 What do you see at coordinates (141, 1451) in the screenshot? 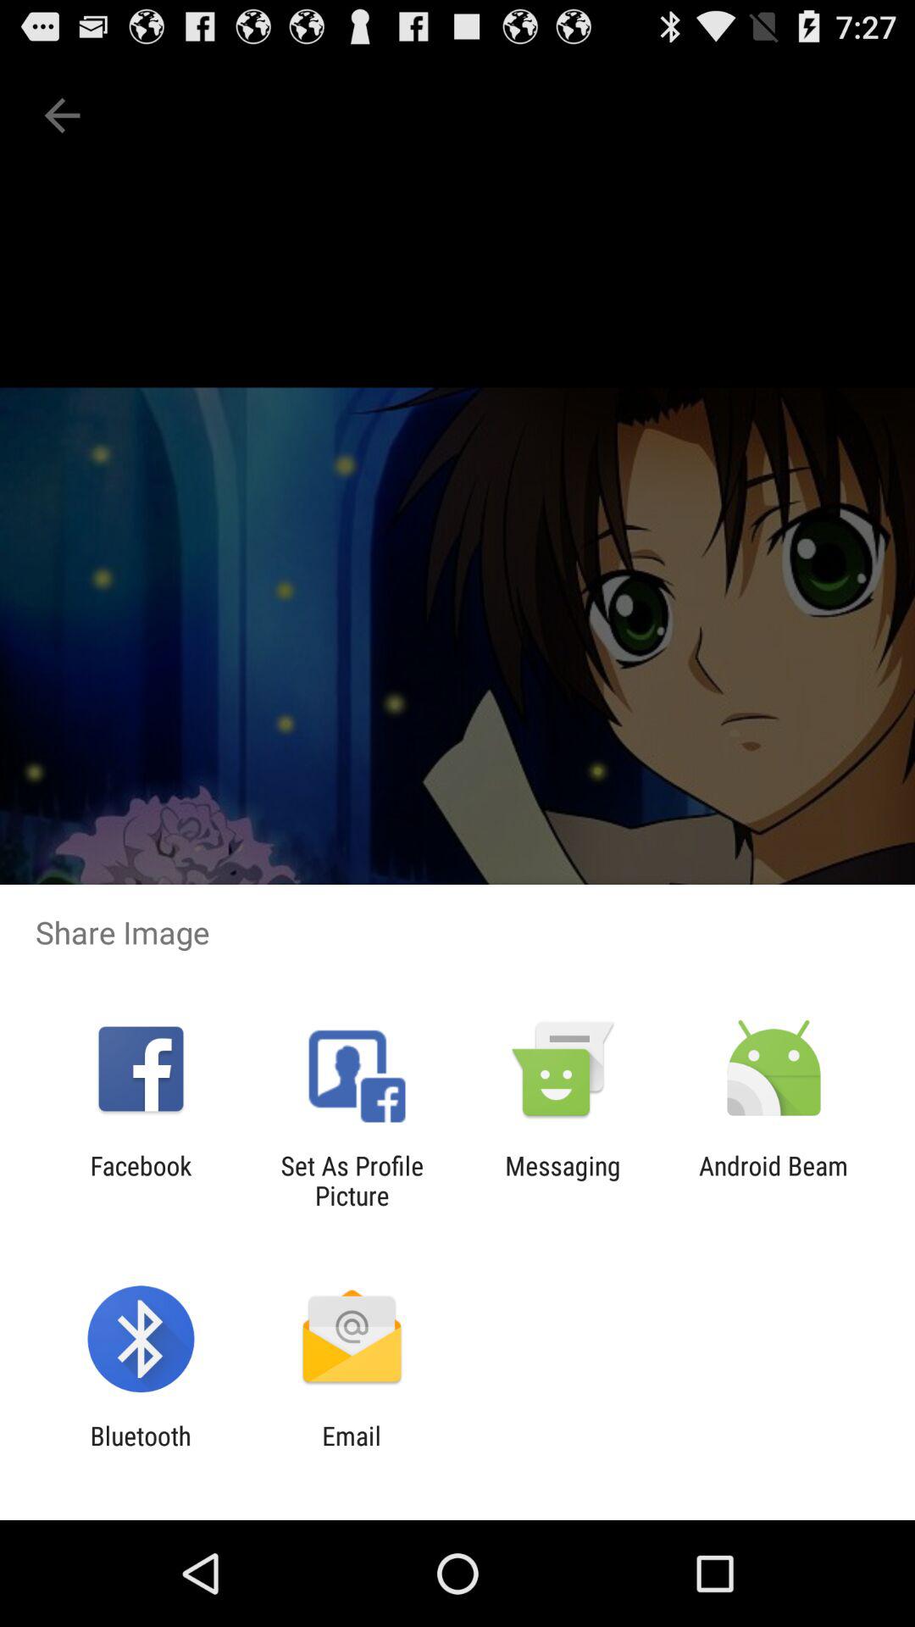
I see `choose bluetooth item` at bounding box center [141, 1451].